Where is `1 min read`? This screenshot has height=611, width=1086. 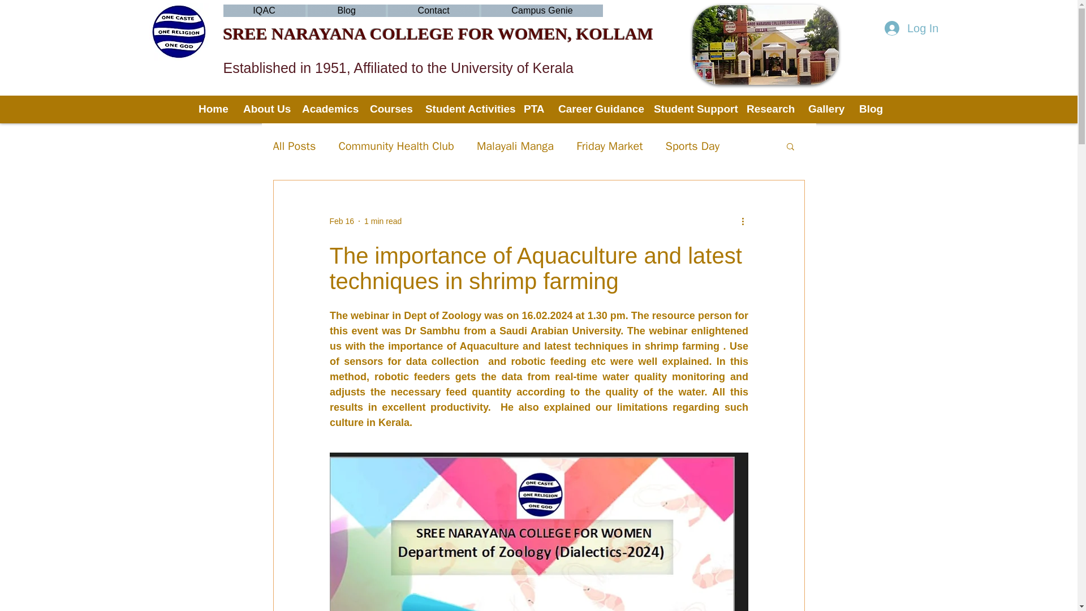 1 min read is located at coordinates (382, 221).